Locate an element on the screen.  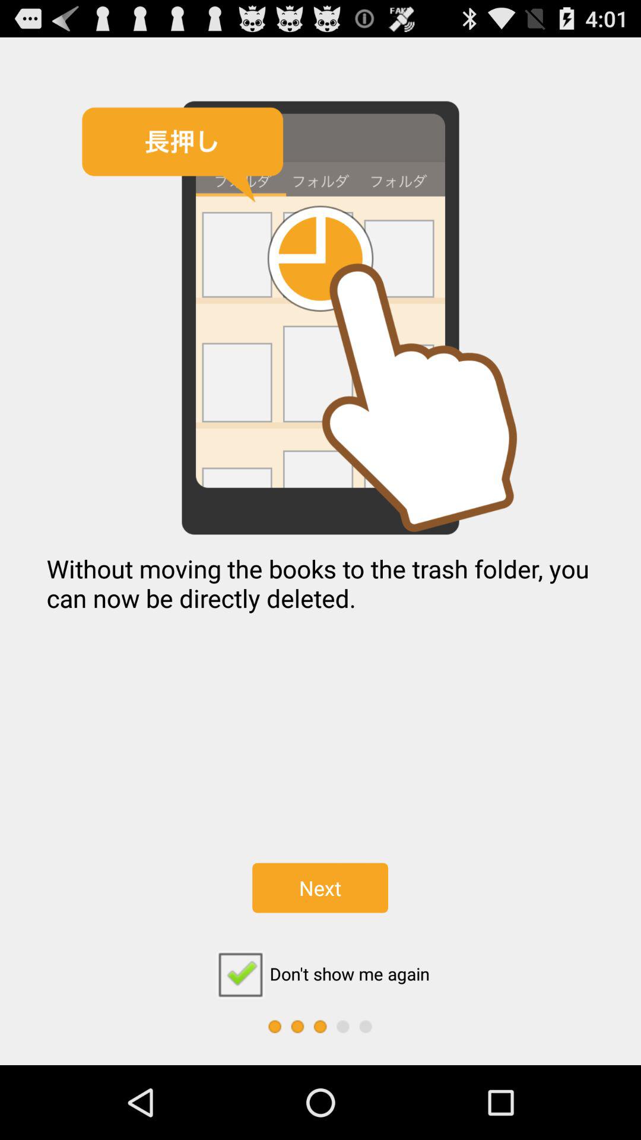
tap the next button is located at coordinates (320, 888).